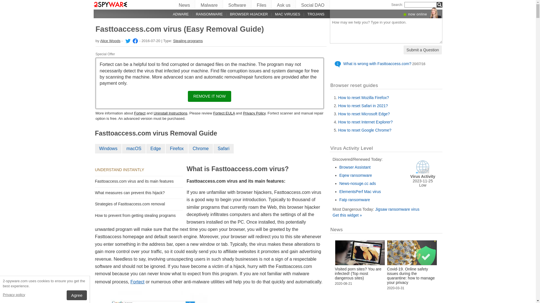 This screenshot has height=303, width=540. I want to click on How to reset Mozilla Firefox?, so click(363, 98).